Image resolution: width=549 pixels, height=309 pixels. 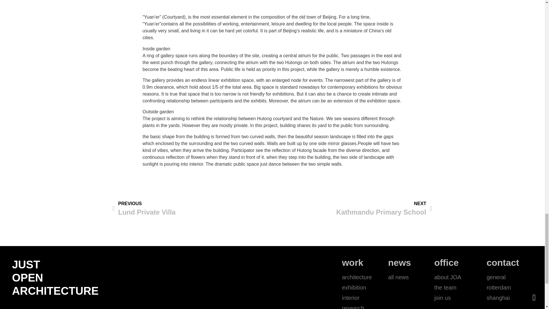 I want to click on work, so click(x=353, y=263).